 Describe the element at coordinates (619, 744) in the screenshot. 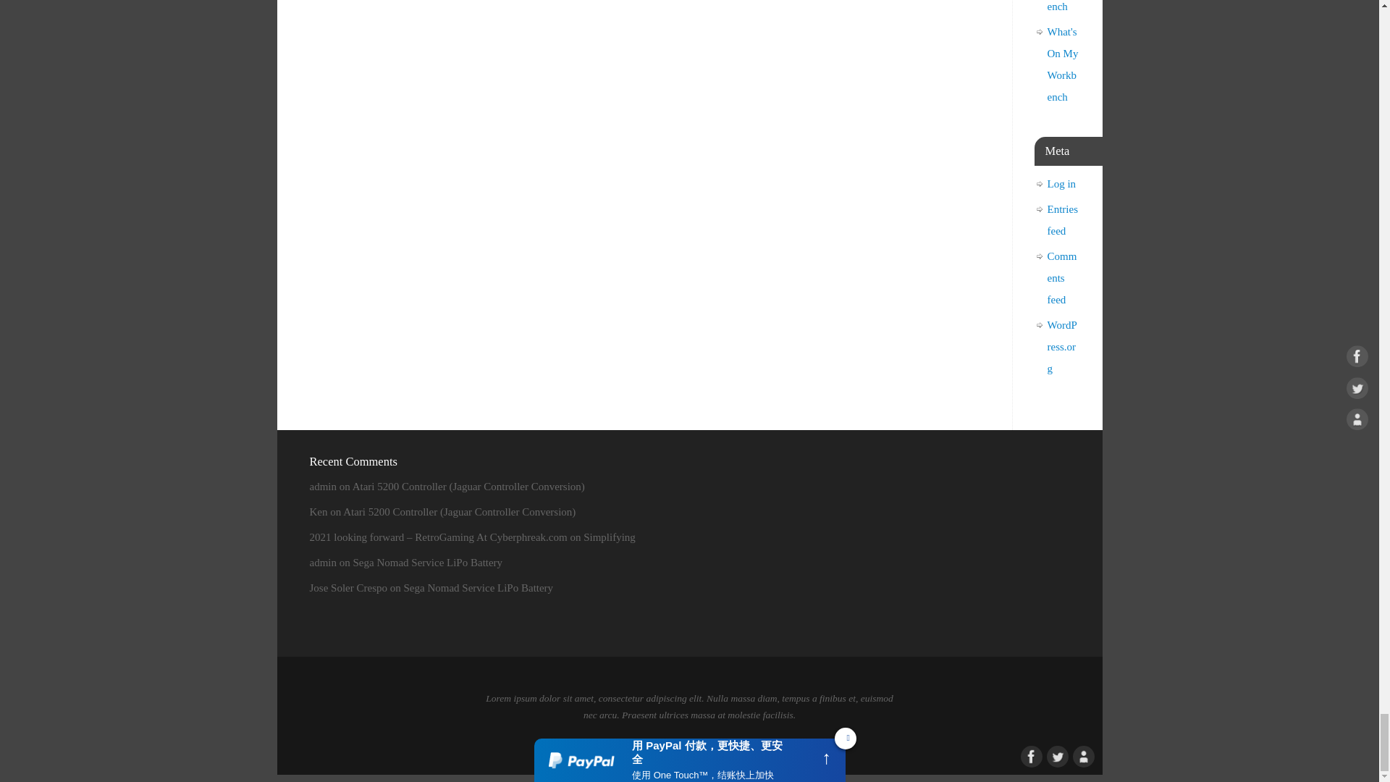

I see `RetroGaming At Cyberphreak.com` at that location.